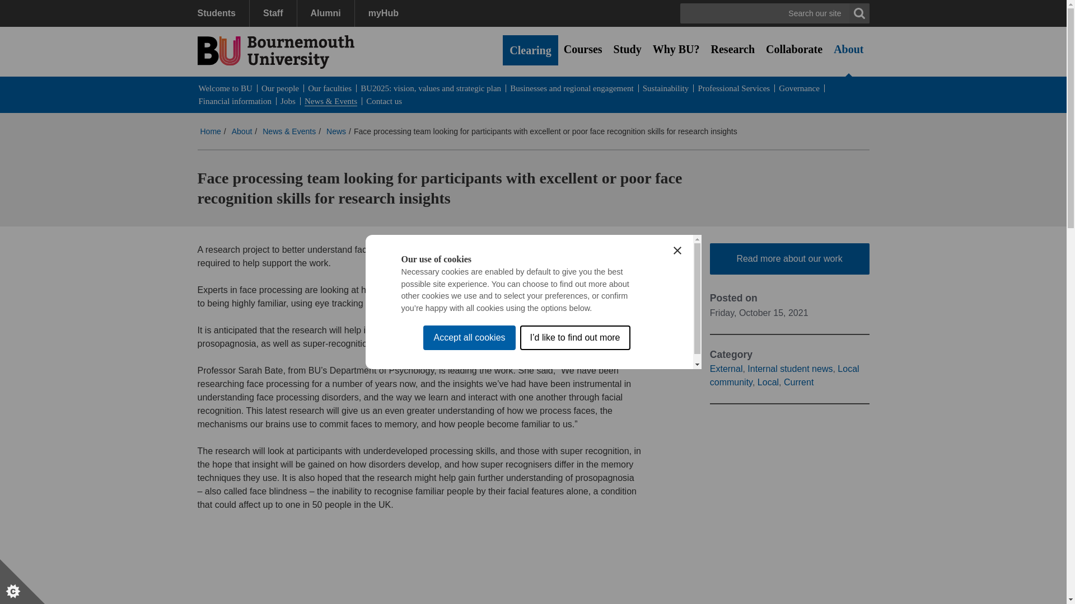  What do you see at coordinates (469, 475) in the screenshot?
I see `Accept all cookies` at bounding box center [469, 475].